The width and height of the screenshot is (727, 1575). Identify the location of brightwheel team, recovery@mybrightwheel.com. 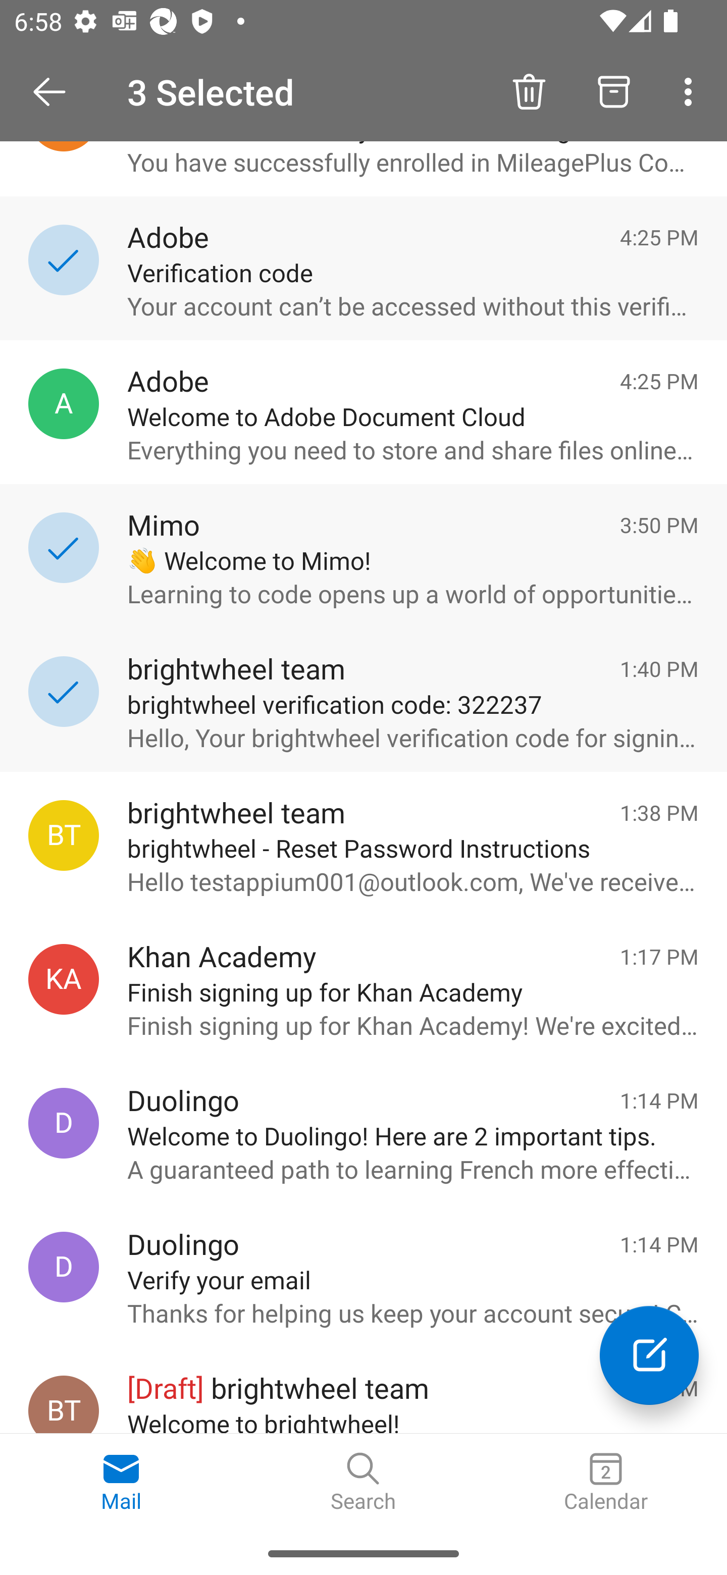
(64, 835).